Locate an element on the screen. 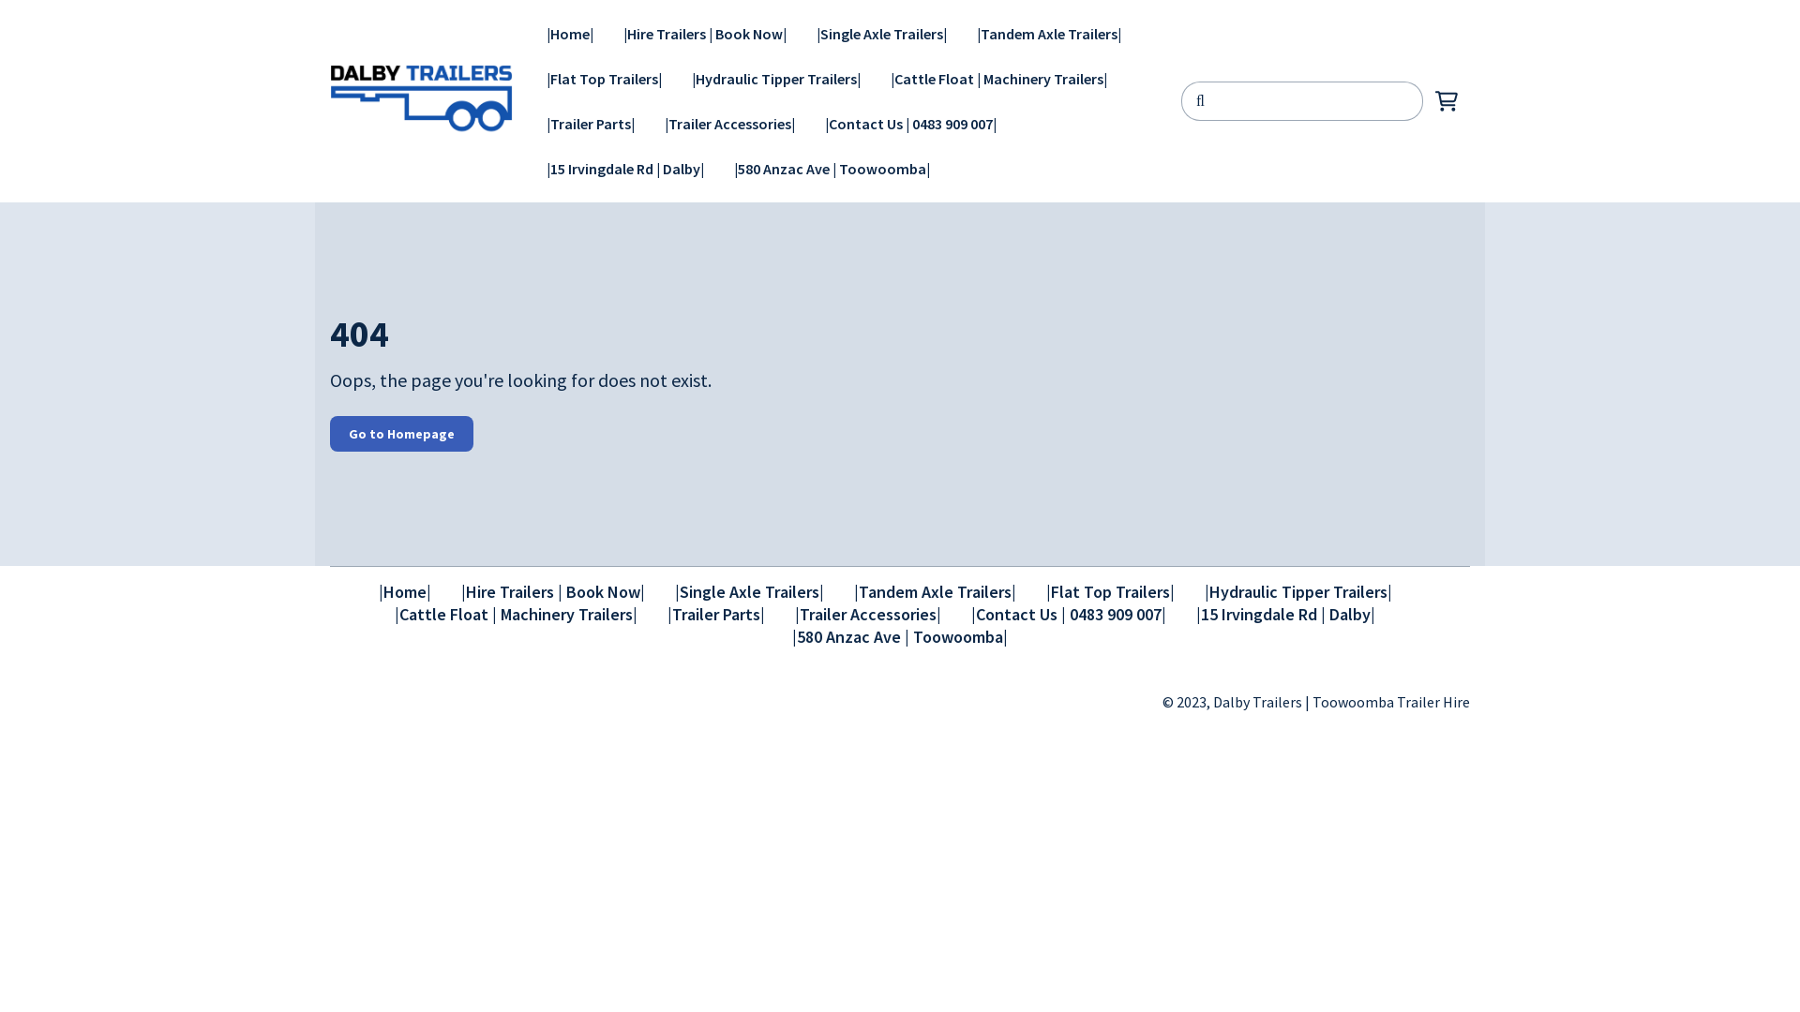 The image size is (1800, 1012). |Contact Us | 0483 909 007| is located at coordinates (1069, 615).